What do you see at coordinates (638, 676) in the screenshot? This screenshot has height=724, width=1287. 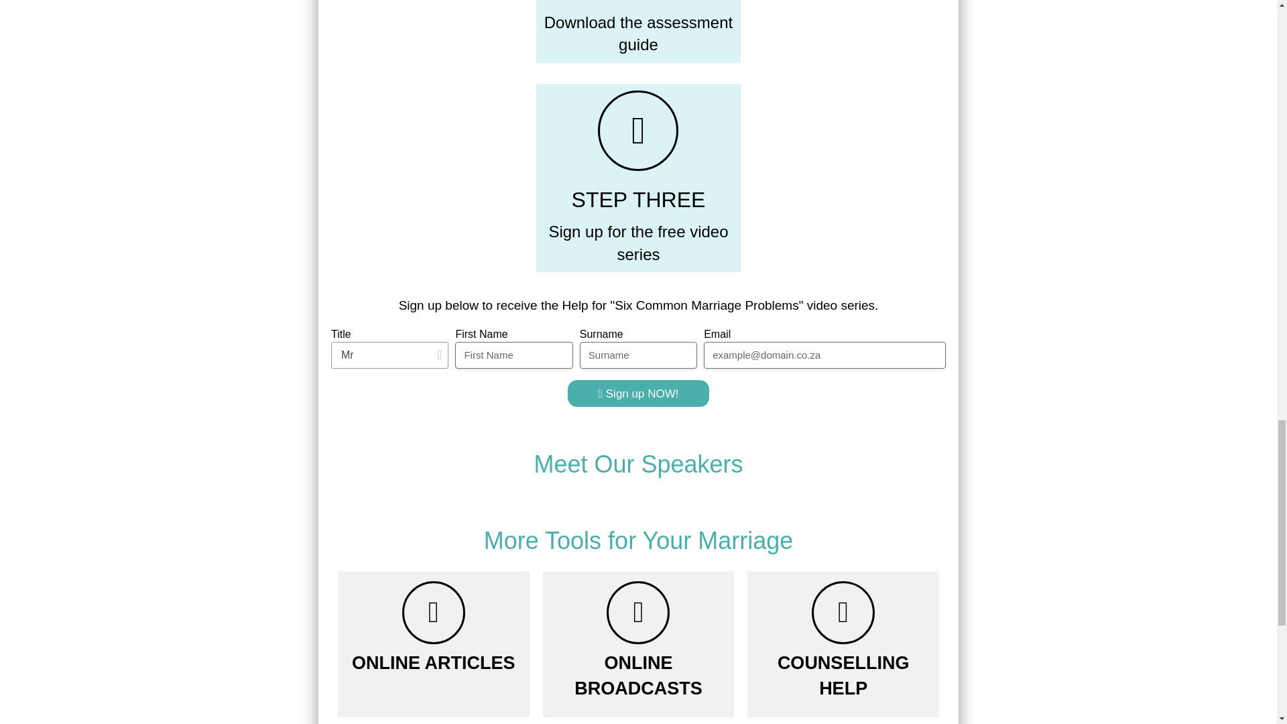 I see `ONLINE BROADCASTS` at bounding box center [638, 676].